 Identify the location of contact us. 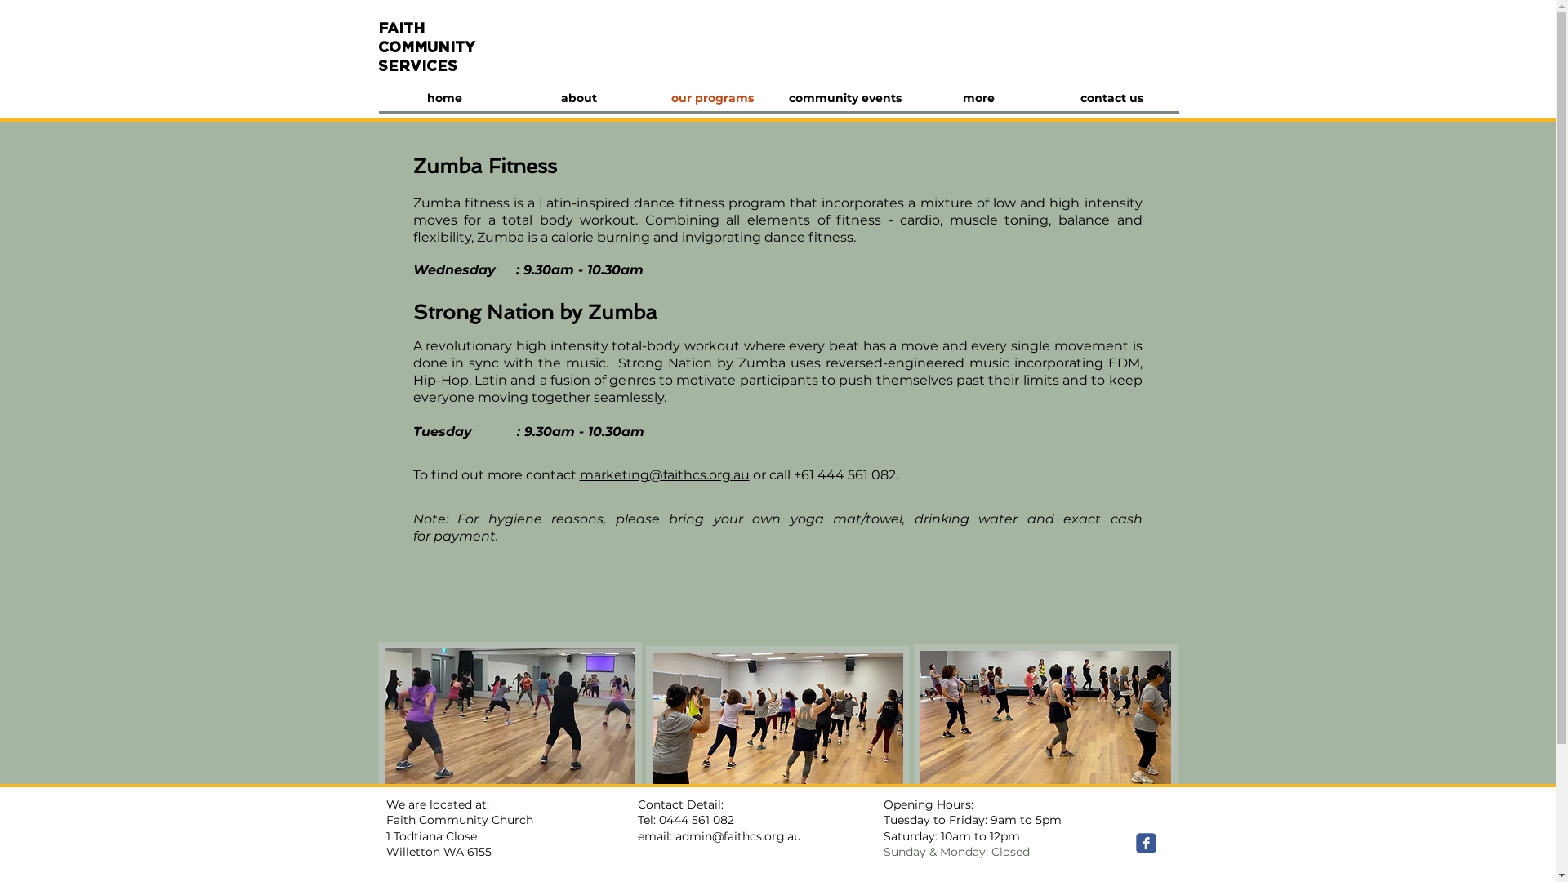
(1112, 98).